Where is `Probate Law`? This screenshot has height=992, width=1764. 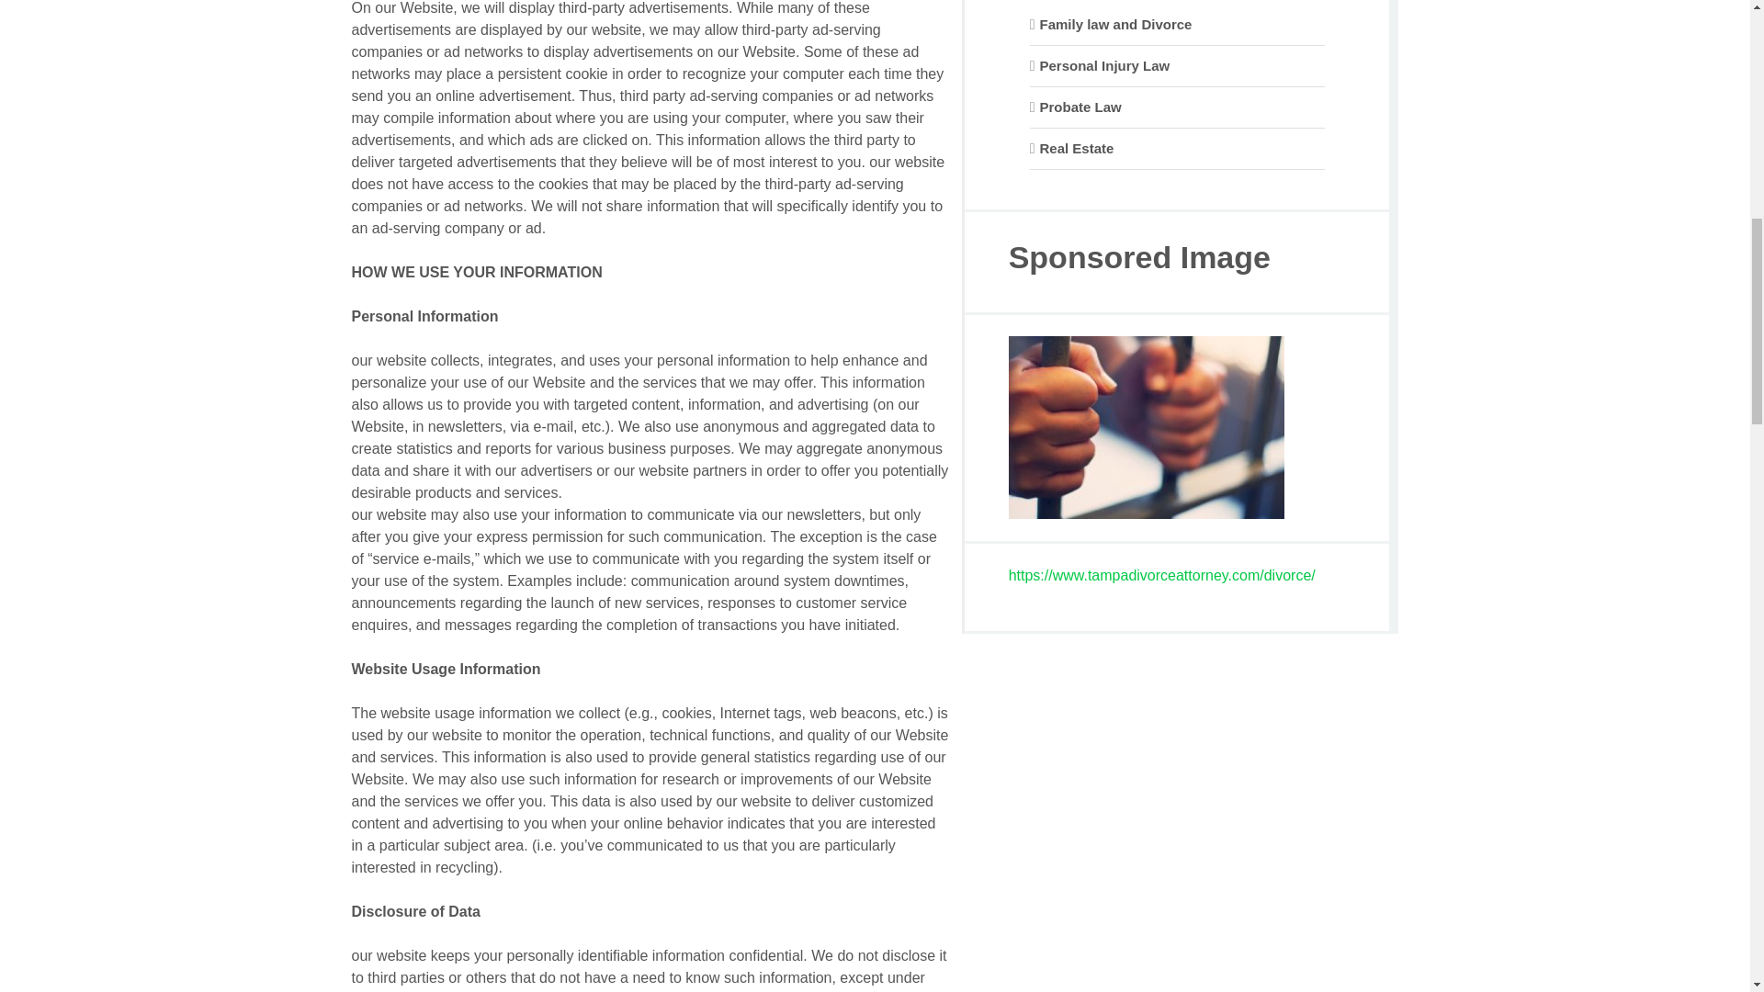
Probate Law is located at coordinates (1080, 107).